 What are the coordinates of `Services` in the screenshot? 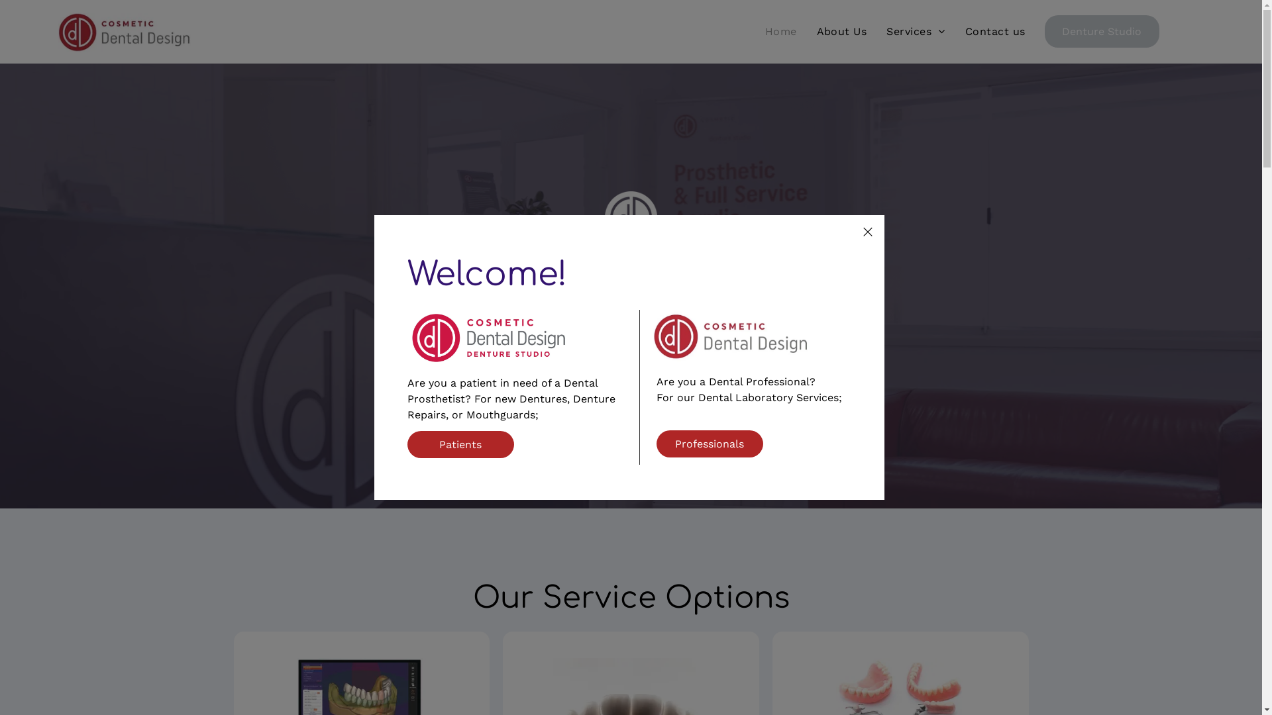 It's located at (916, 32).